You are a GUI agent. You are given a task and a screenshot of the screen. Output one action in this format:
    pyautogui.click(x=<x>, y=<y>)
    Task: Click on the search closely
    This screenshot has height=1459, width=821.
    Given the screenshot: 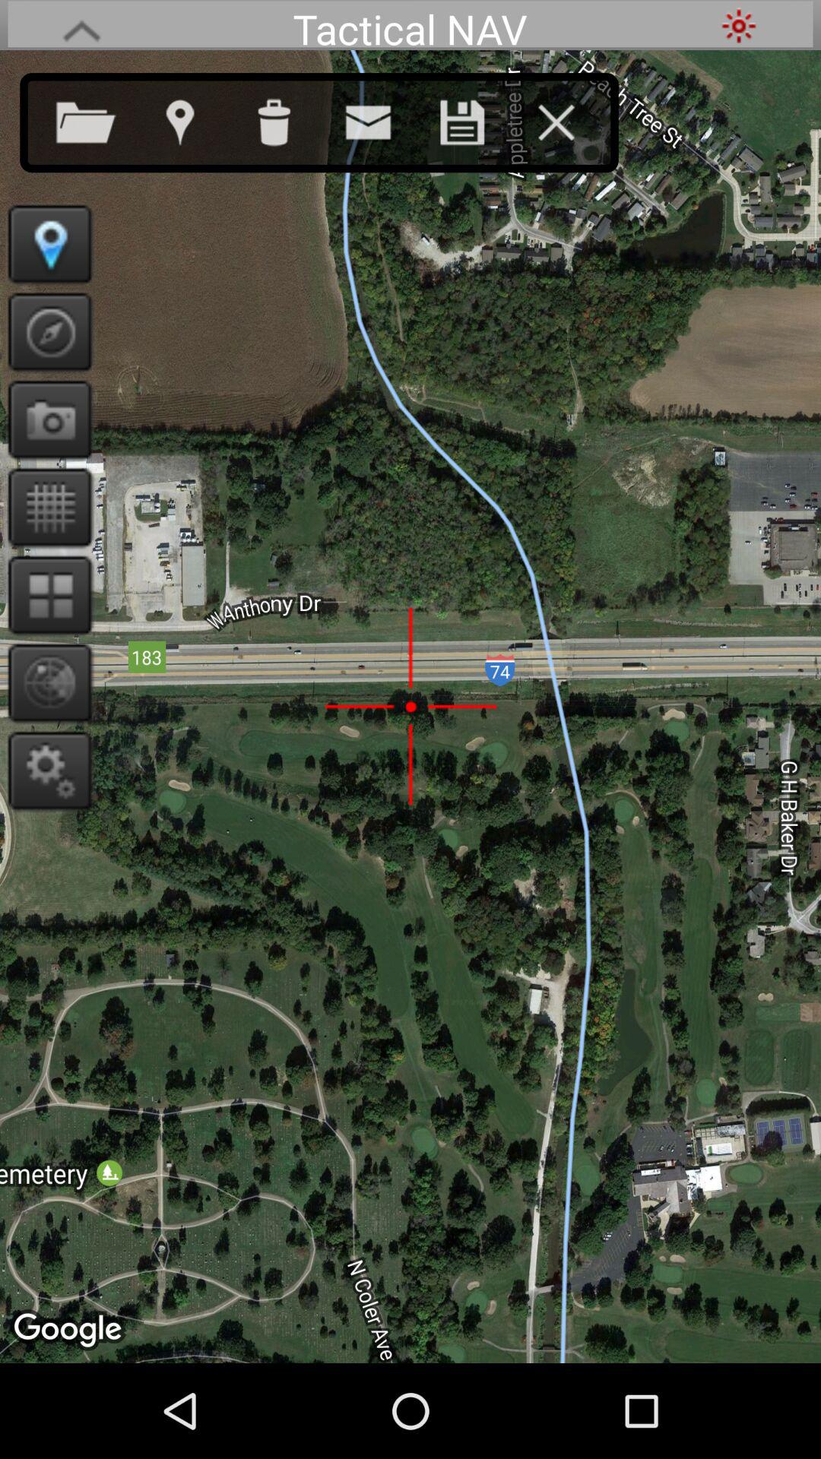 What is the action you would take?
    pyautogui.click(x=46, y=682)
    